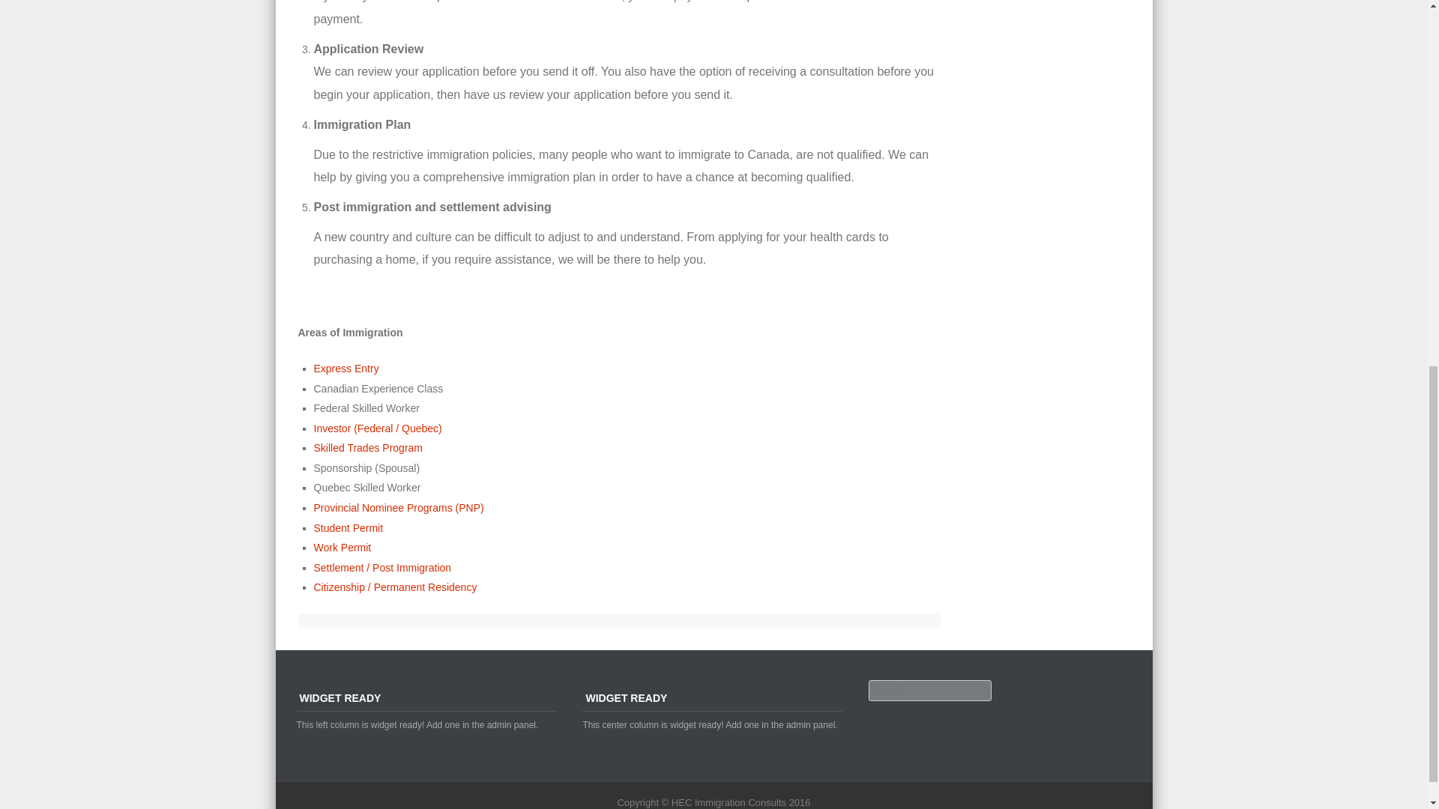 This screenshot has width=1439, height=809. Describe the element at coordinates (346, 369) in the screenshot. I see `Express Entry` at that location.